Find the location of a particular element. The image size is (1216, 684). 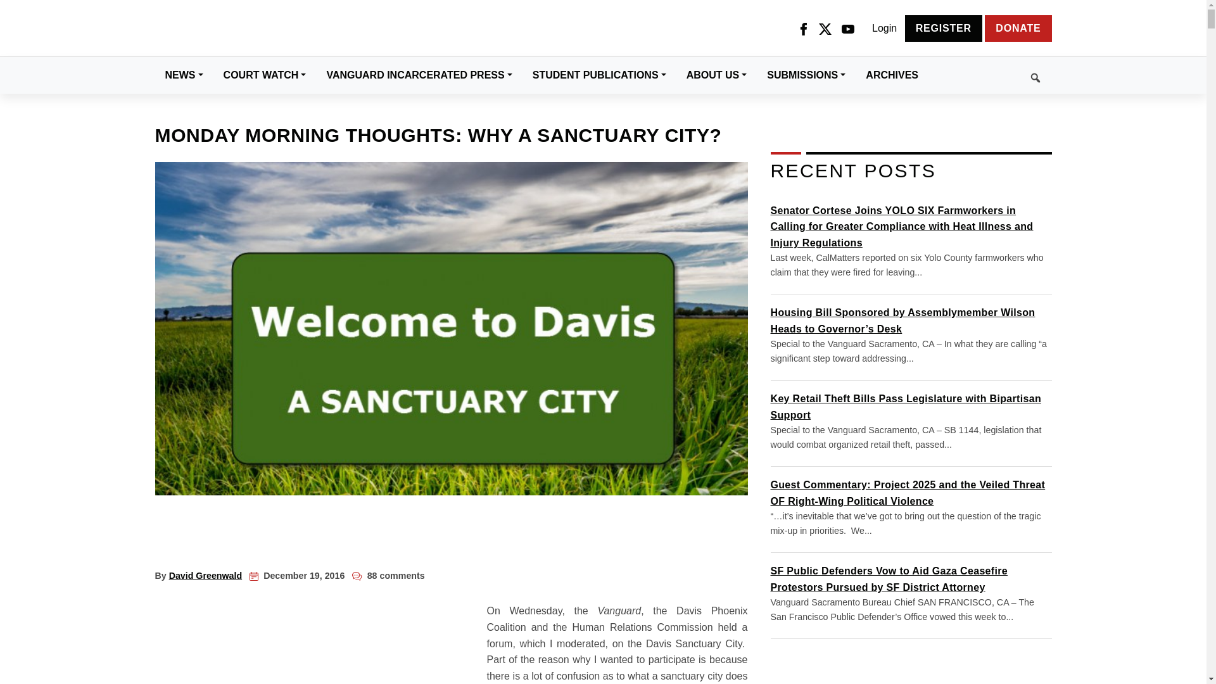

Login is located at coordinates (884, 28).